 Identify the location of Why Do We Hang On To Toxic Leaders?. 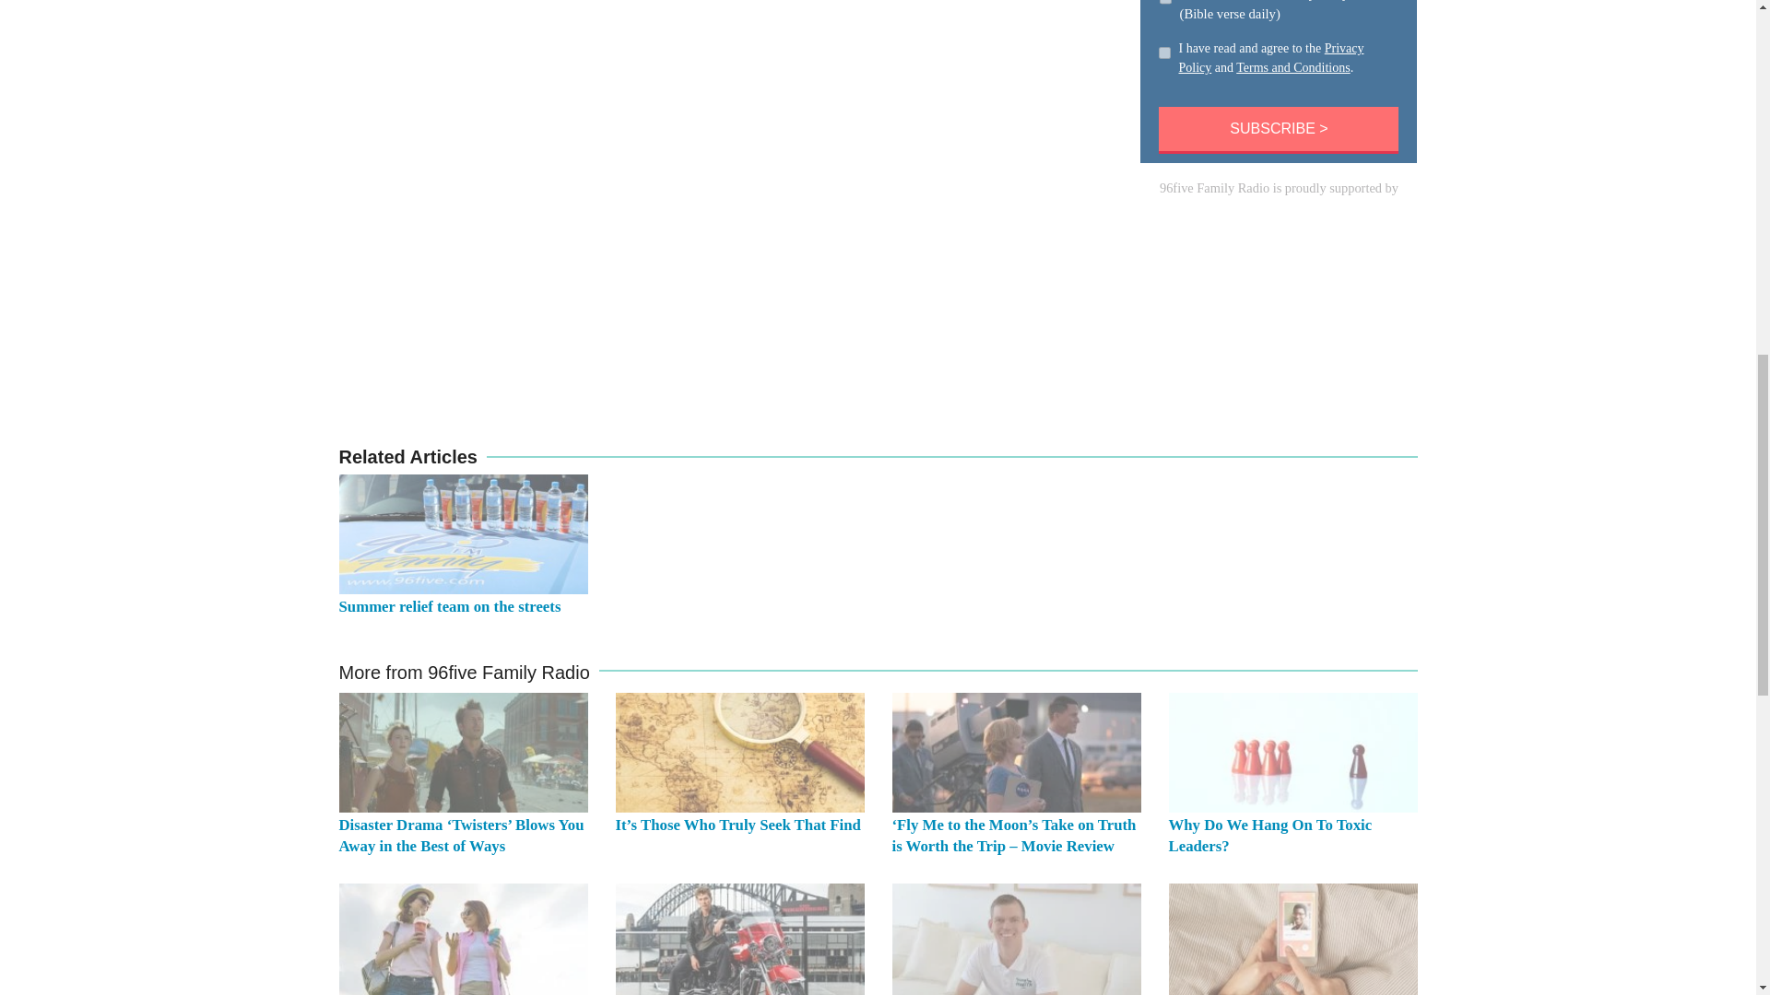
(1270, 835).